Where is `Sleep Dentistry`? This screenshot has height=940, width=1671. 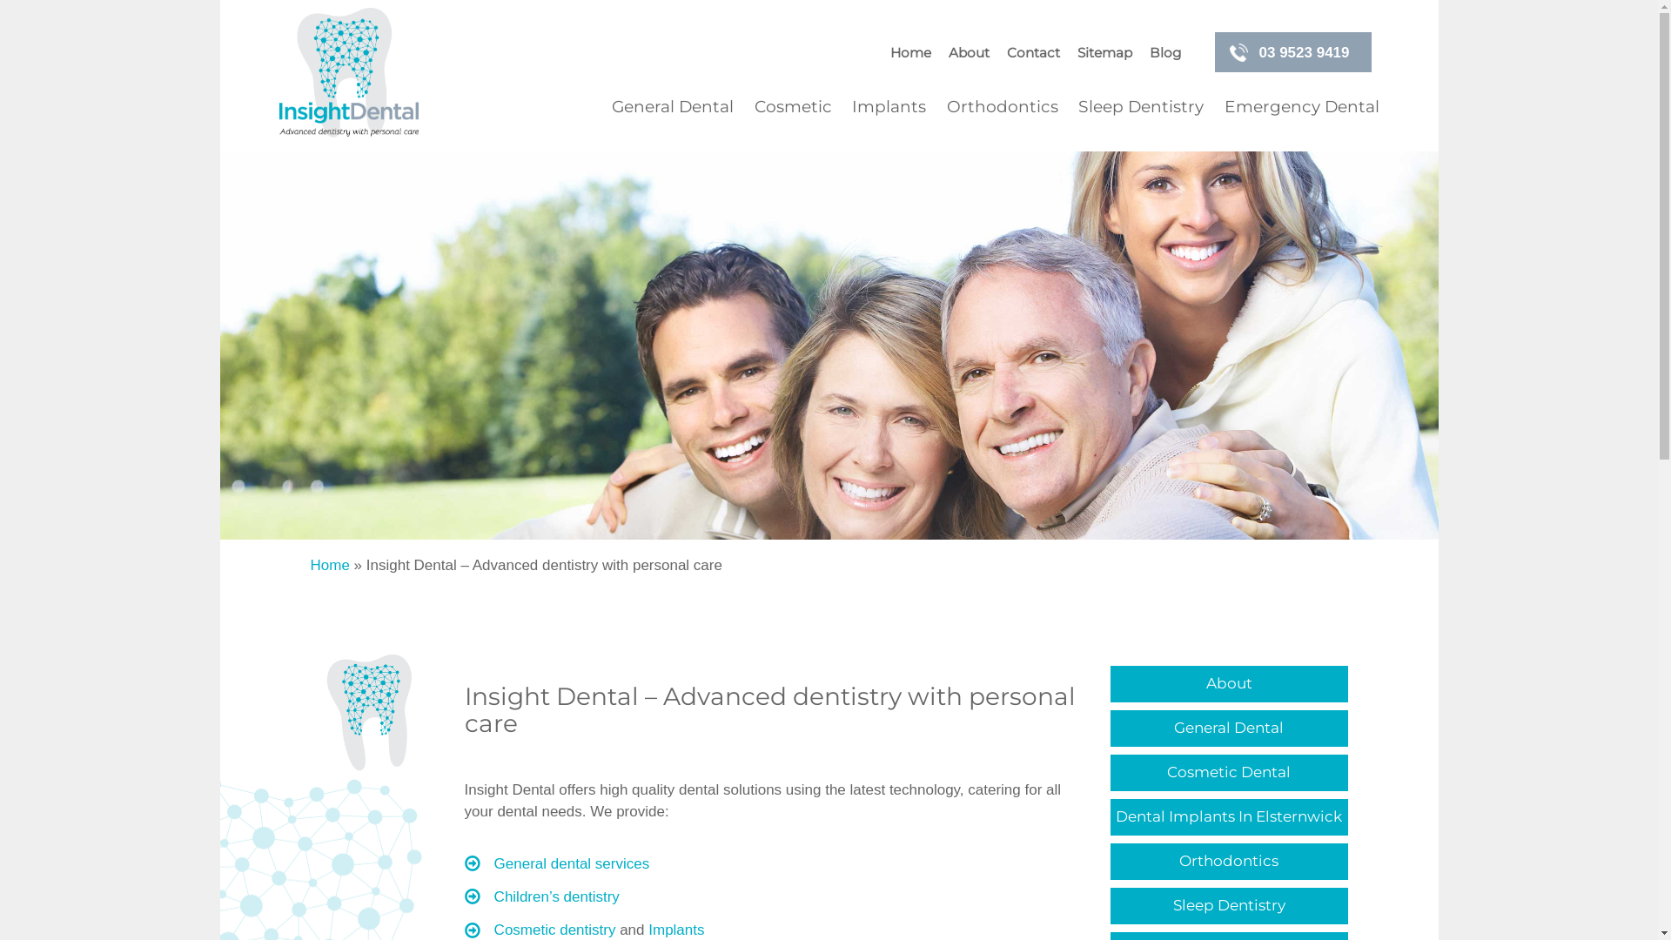 Sleep Dentistry is located at coordinates (1142, 107).